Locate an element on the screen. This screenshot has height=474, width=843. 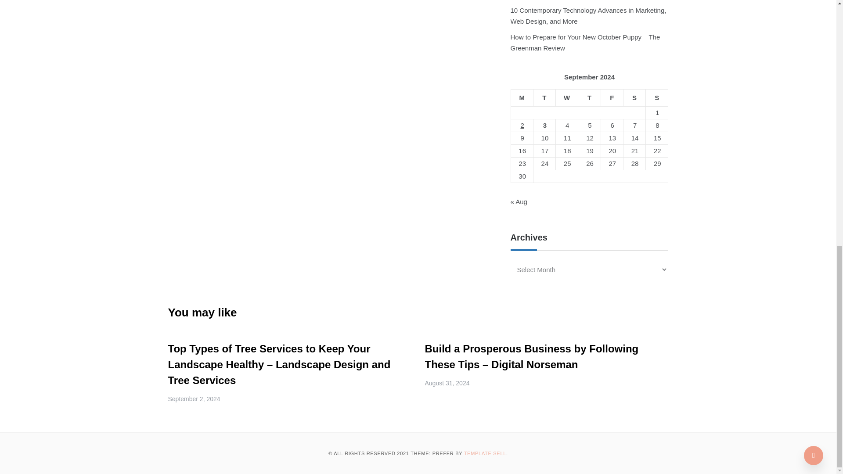
Thursday is located at coordinates (589, 98).